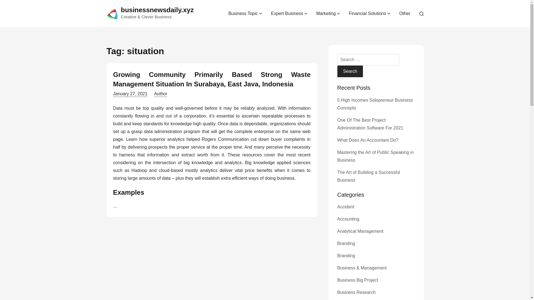 Image resolution: width=534 pixels, height=300 pixels. What do you see at coordinates (245, 13) in the screenshot?
I see `Business Topic` at bounding box center [245, 13].